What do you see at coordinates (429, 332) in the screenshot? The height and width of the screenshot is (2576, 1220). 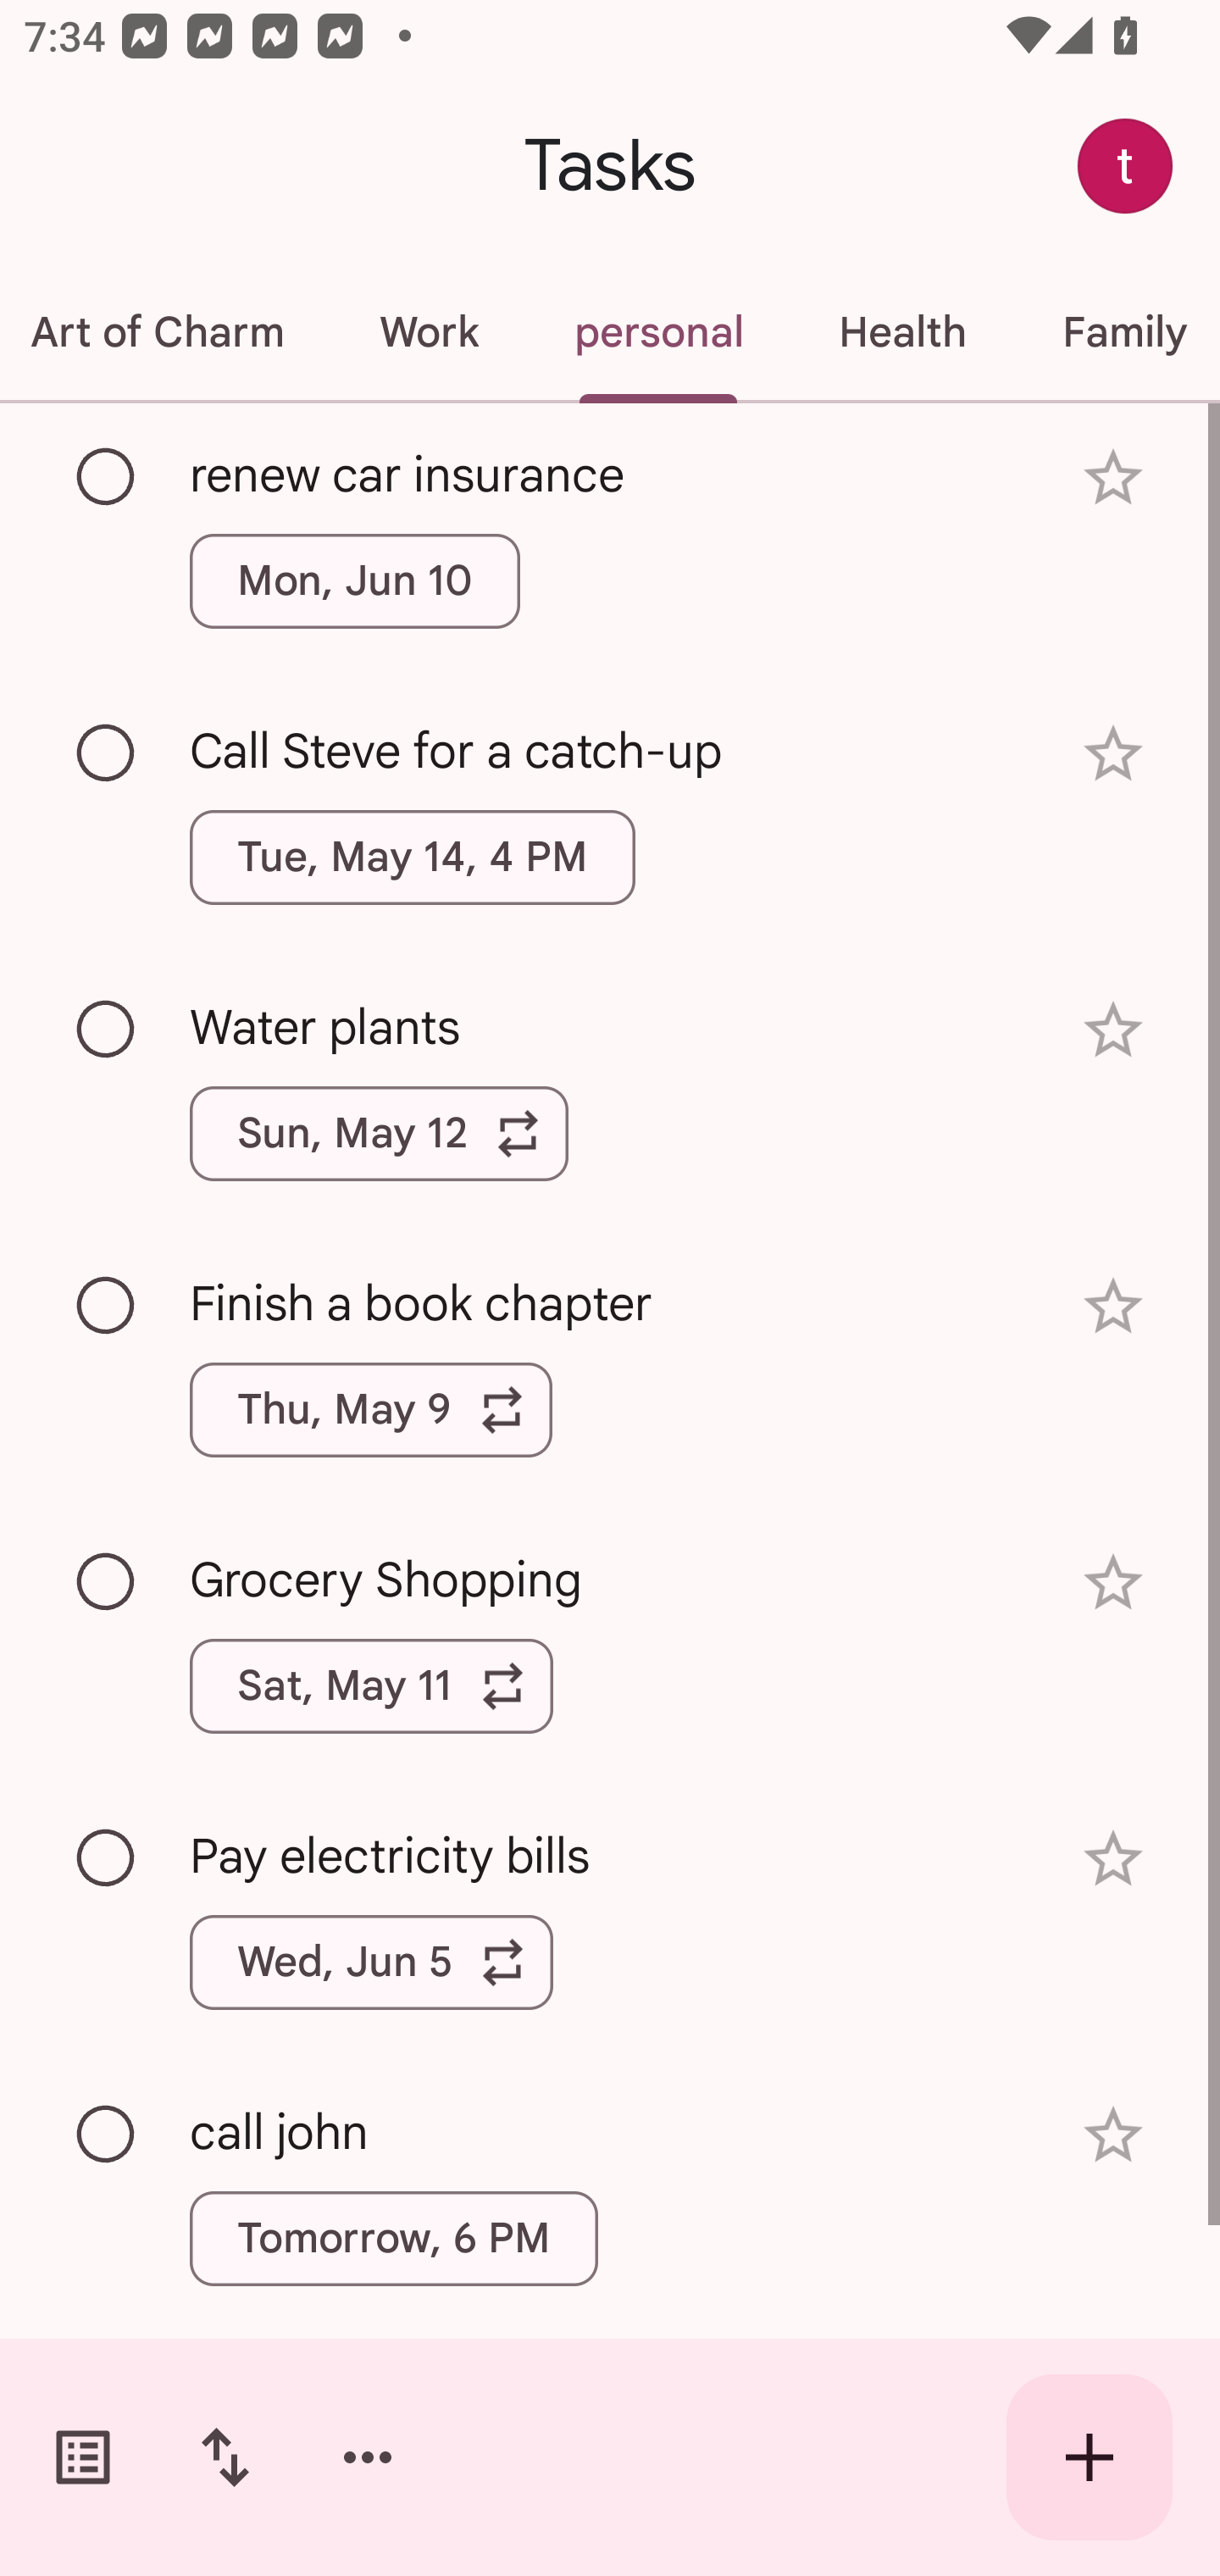 I see `Work` at bounding box center [429, 332].